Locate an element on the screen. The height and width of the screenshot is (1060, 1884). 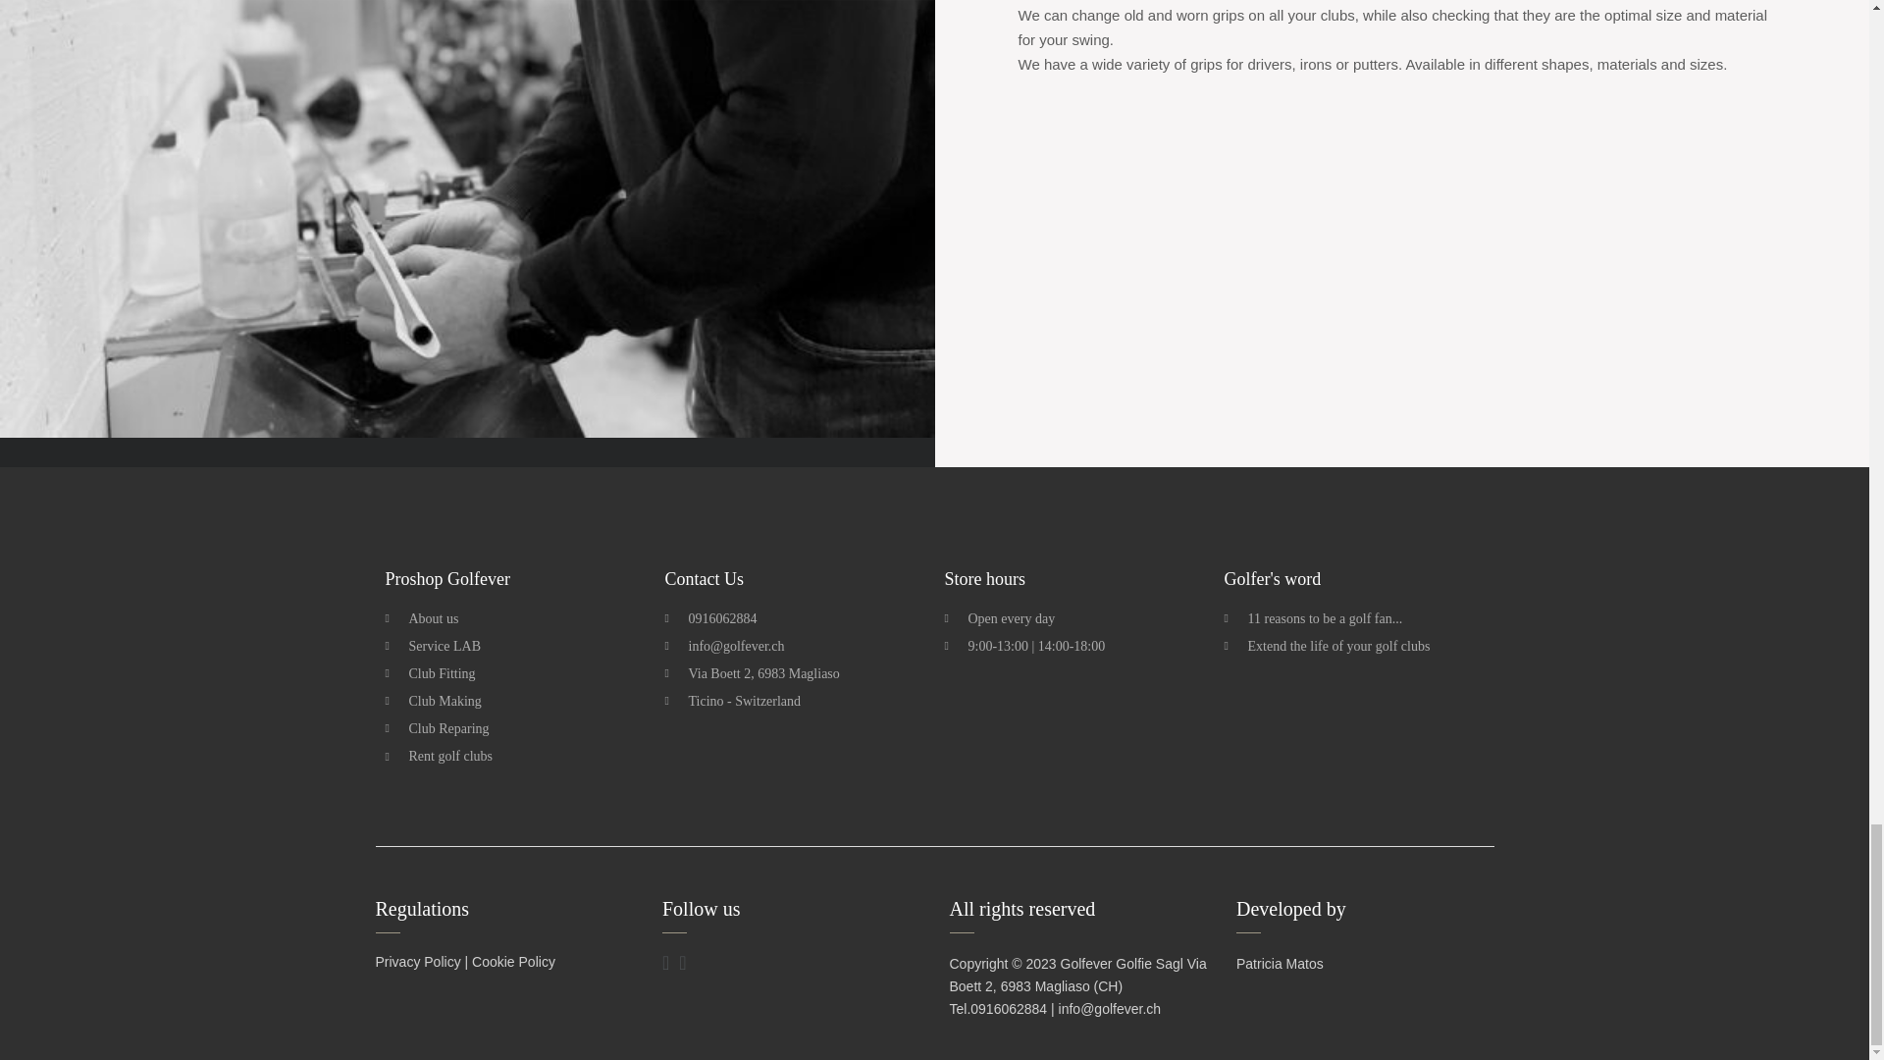
Club Making is located at coordinates (514, 701).